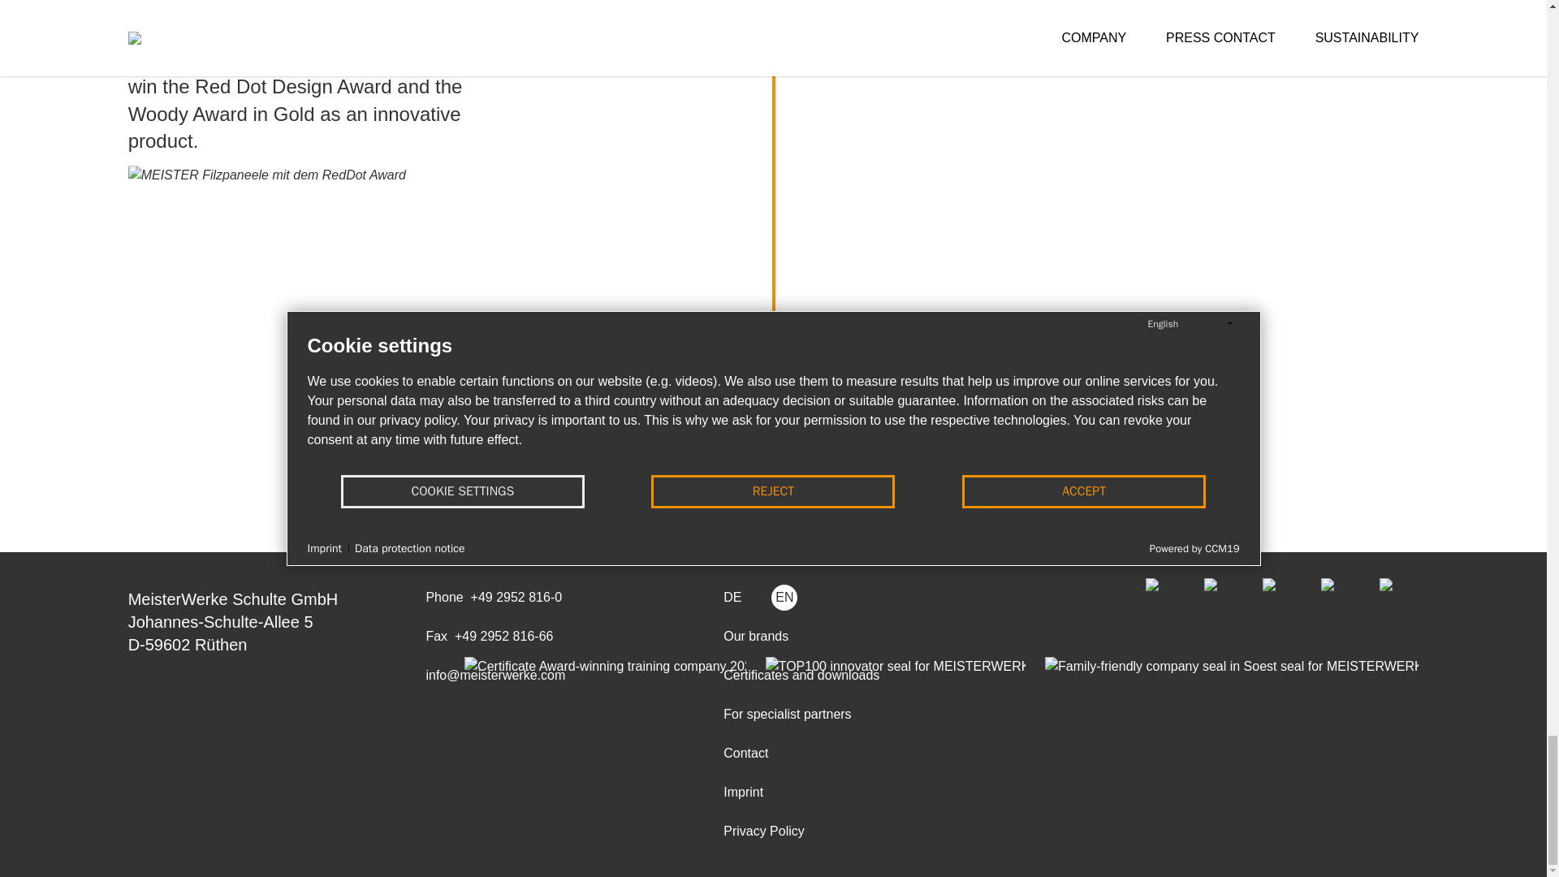 Image resolution: width=1559 pixels, height=877 pixels. What do you see at coordinates (1165, 598) in the screenshot?
I see `Facebook` at bounding box center [1165, 598].